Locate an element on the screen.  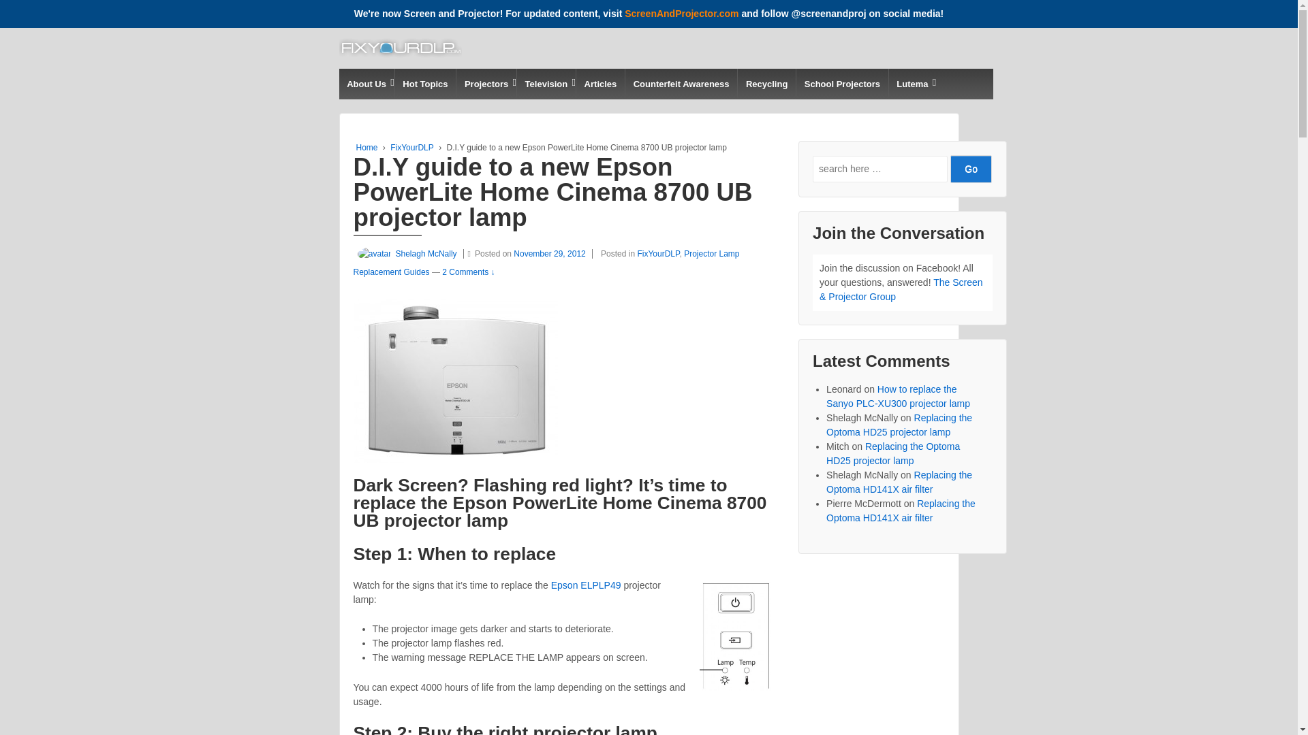
Lutema is located at coordinates (912, 84).